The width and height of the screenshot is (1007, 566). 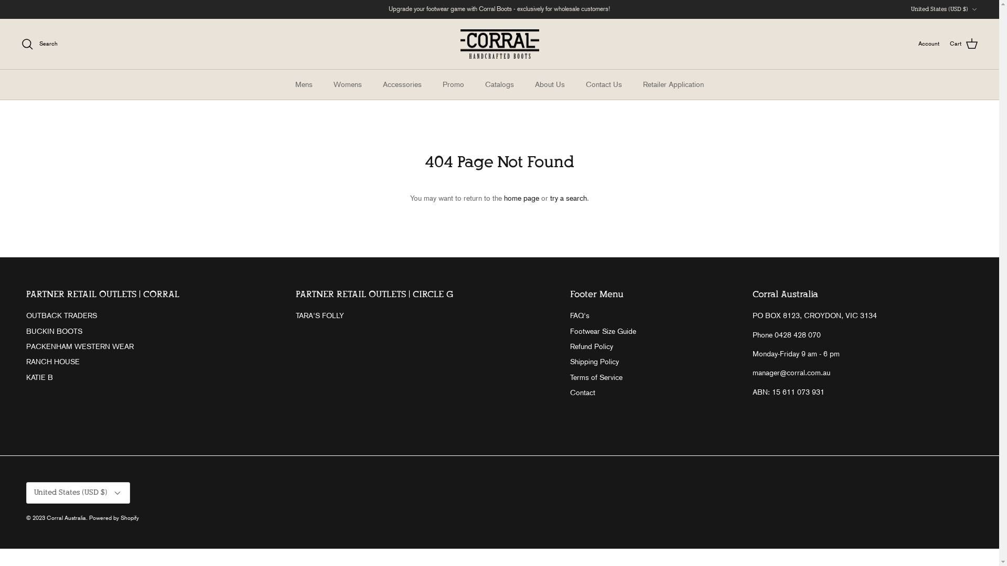 What do you see at coordinates (929, 44) in the screenshot?
I see `Account` at bounding box center [929, 44].